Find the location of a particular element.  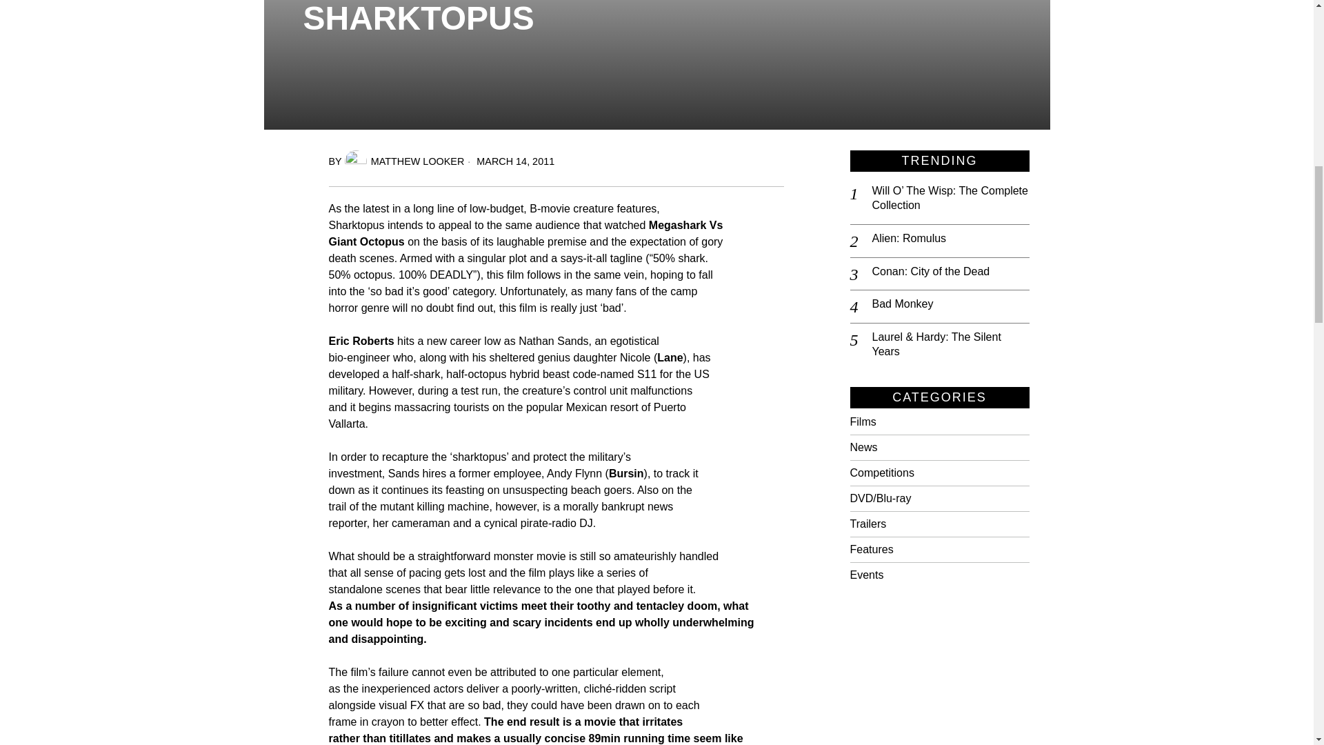

Conan: City of the Dead is located at coordinates (950, 272).